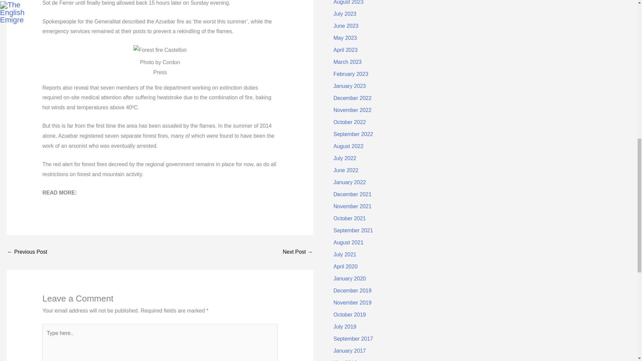  I want to click on February 2023, so click(350, 74).